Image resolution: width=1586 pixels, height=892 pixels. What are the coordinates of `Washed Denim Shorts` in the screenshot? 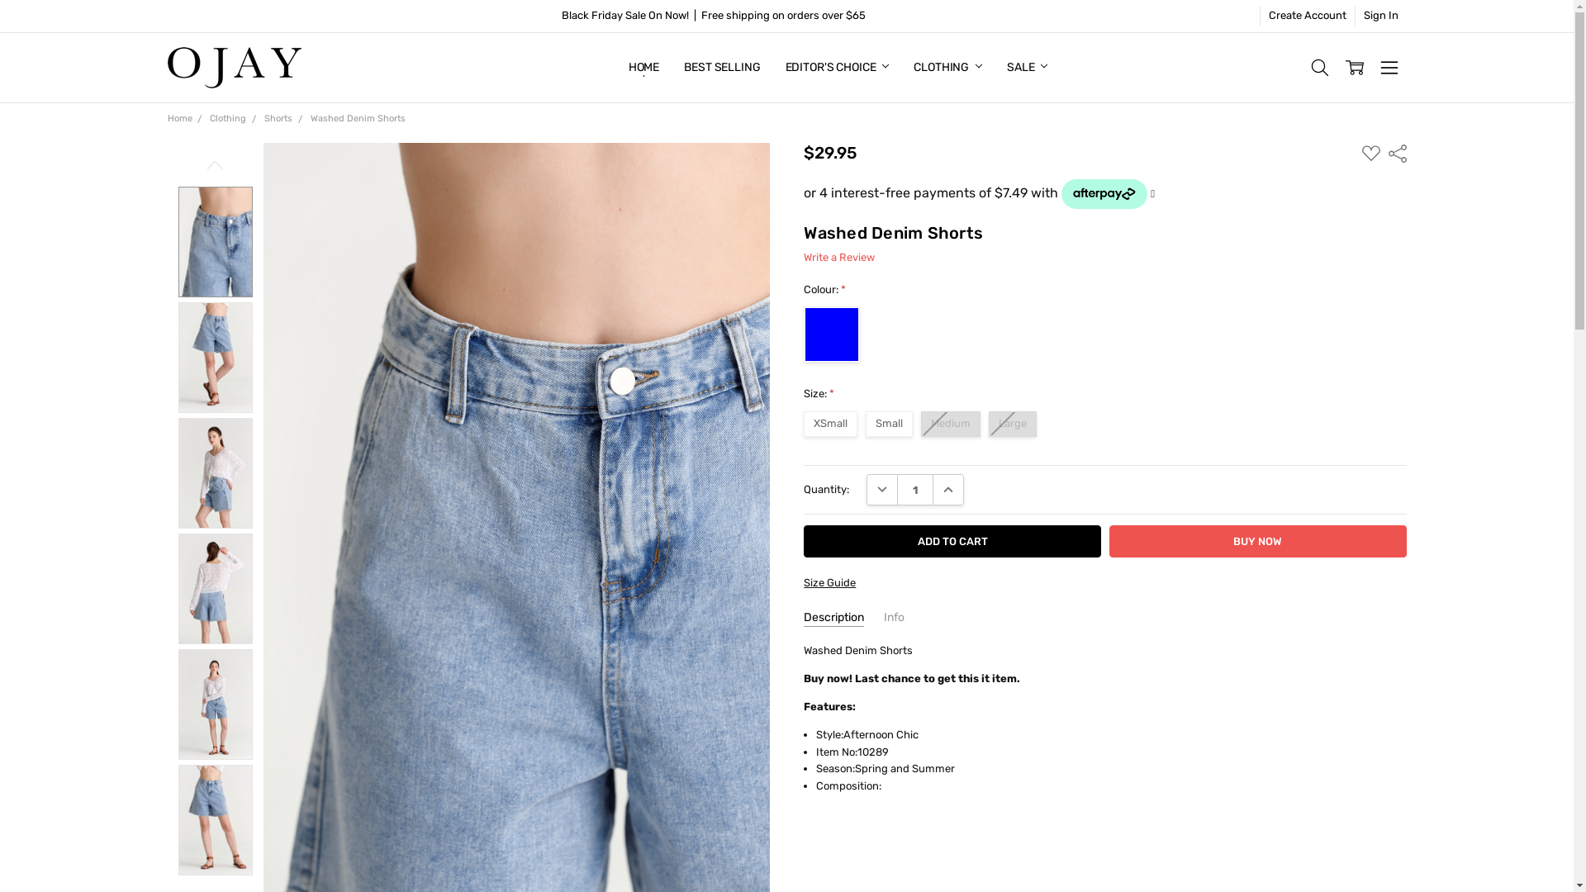 It's located at (359, 119).